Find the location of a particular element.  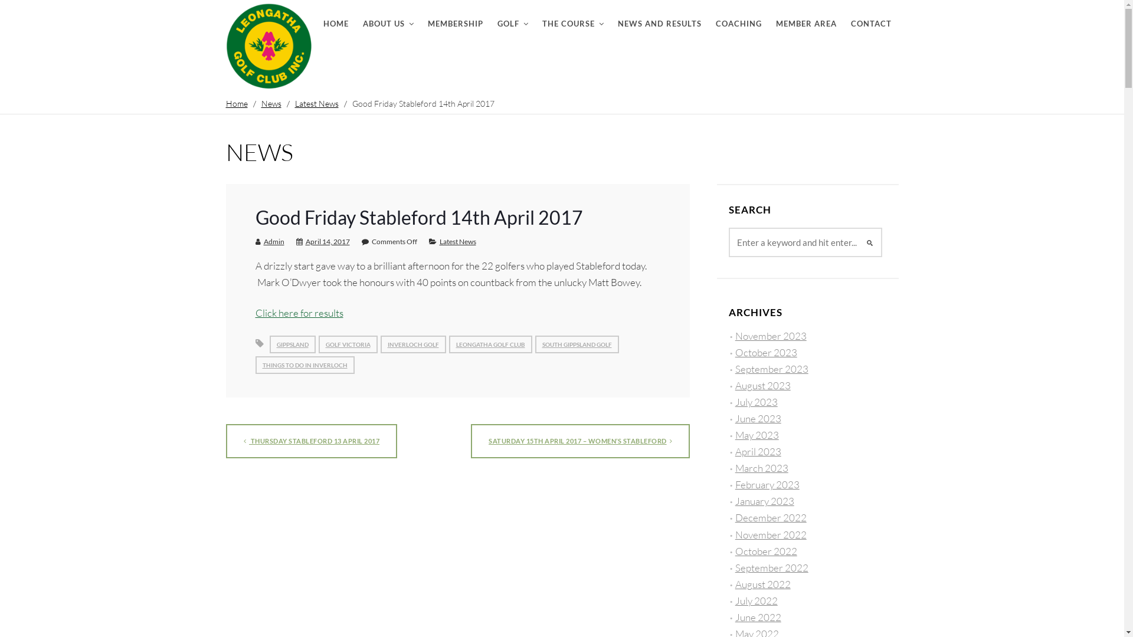

THE COURSE is located at coordinates (572, 18).